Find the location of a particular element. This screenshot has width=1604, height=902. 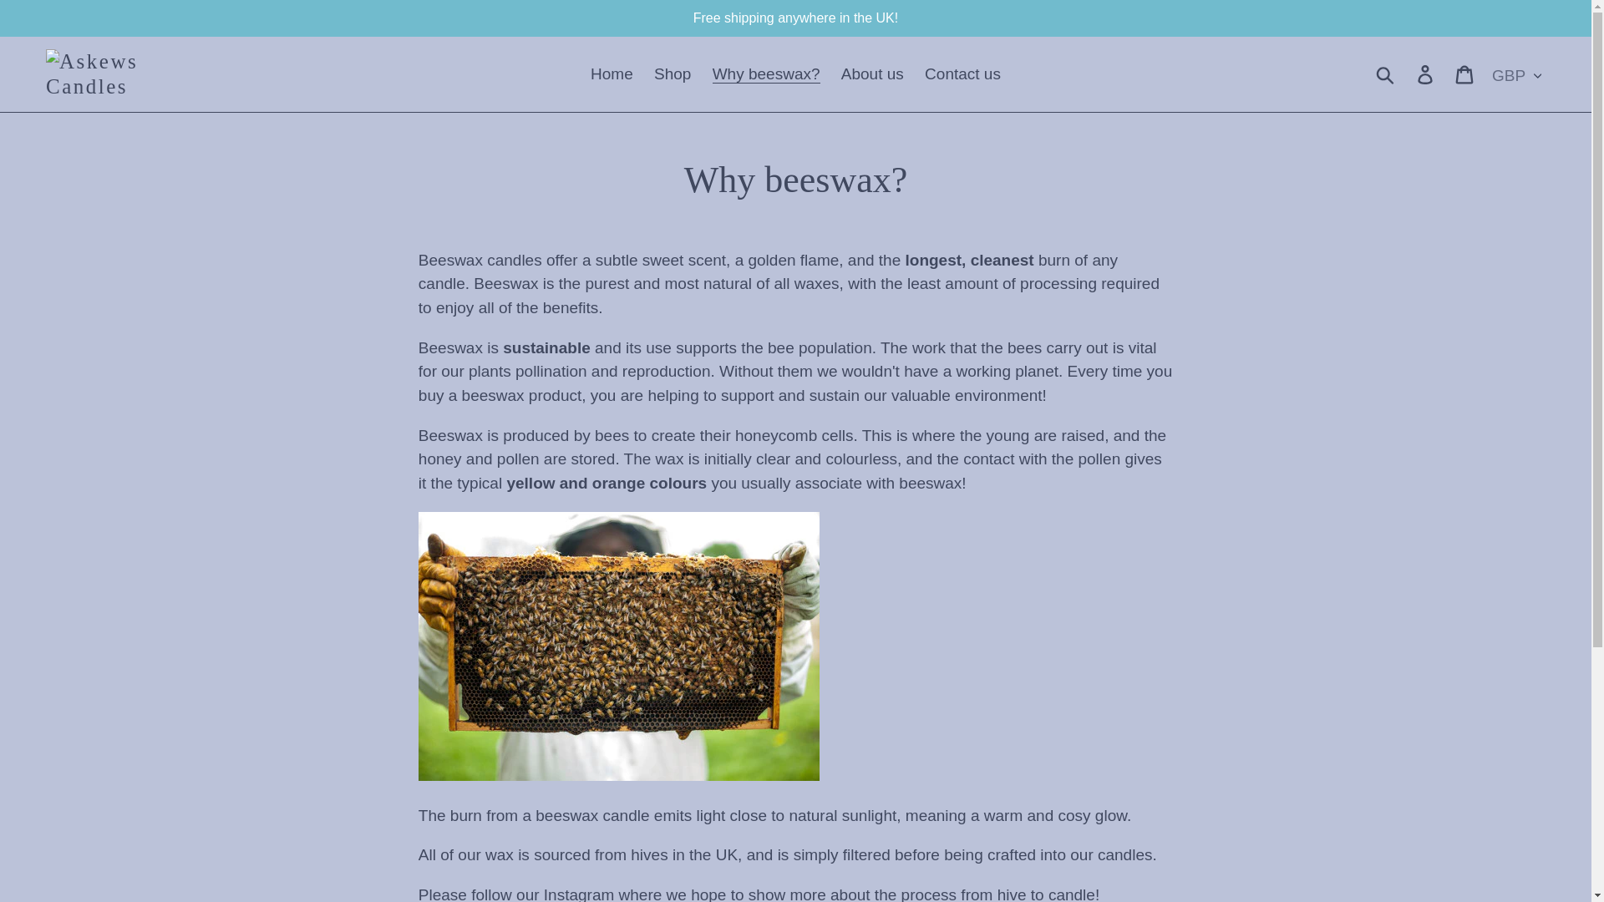

Log in is located at coordinates (1426, 74).